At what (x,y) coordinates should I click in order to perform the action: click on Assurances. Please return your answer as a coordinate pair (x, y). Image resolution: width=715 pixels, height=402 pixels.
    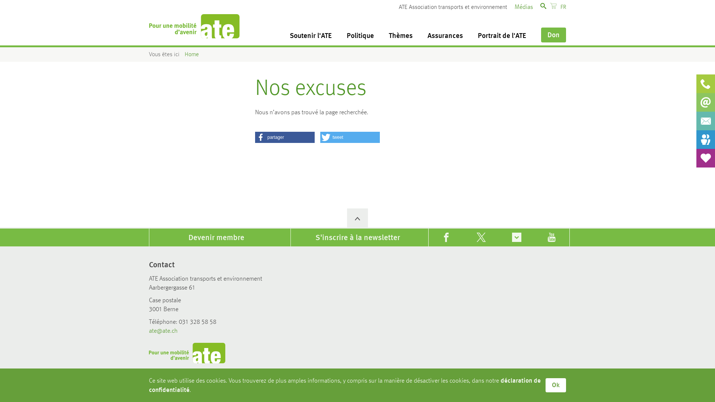
    Looking at the image, I should click on (445, 36).